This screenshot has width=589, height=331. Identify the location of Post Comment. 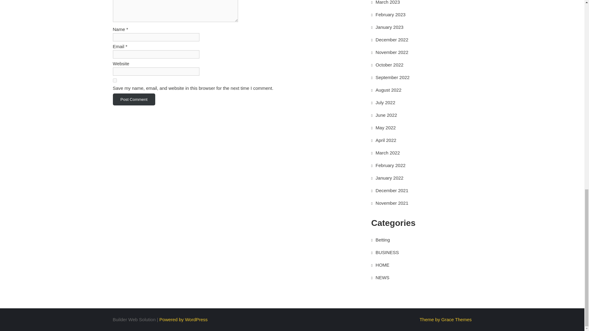
(134, 99).